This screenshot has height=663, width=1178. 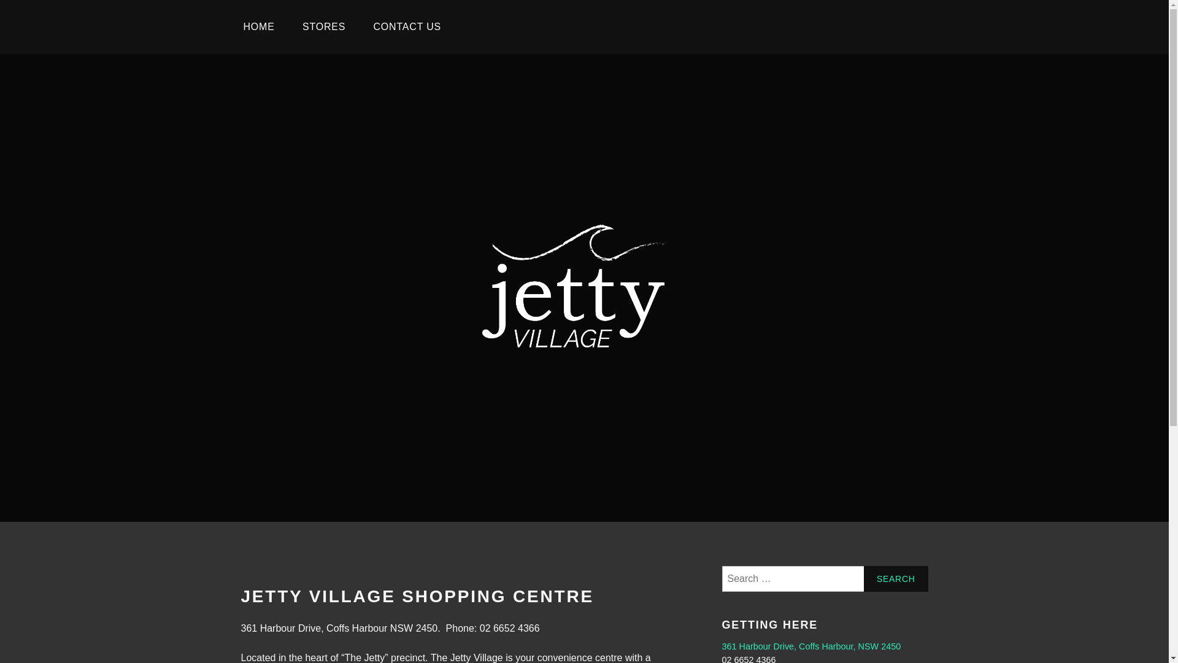 I want to click on JETTY VILLAGE SHOPPING CENTRE, so click(x=417, y=597).